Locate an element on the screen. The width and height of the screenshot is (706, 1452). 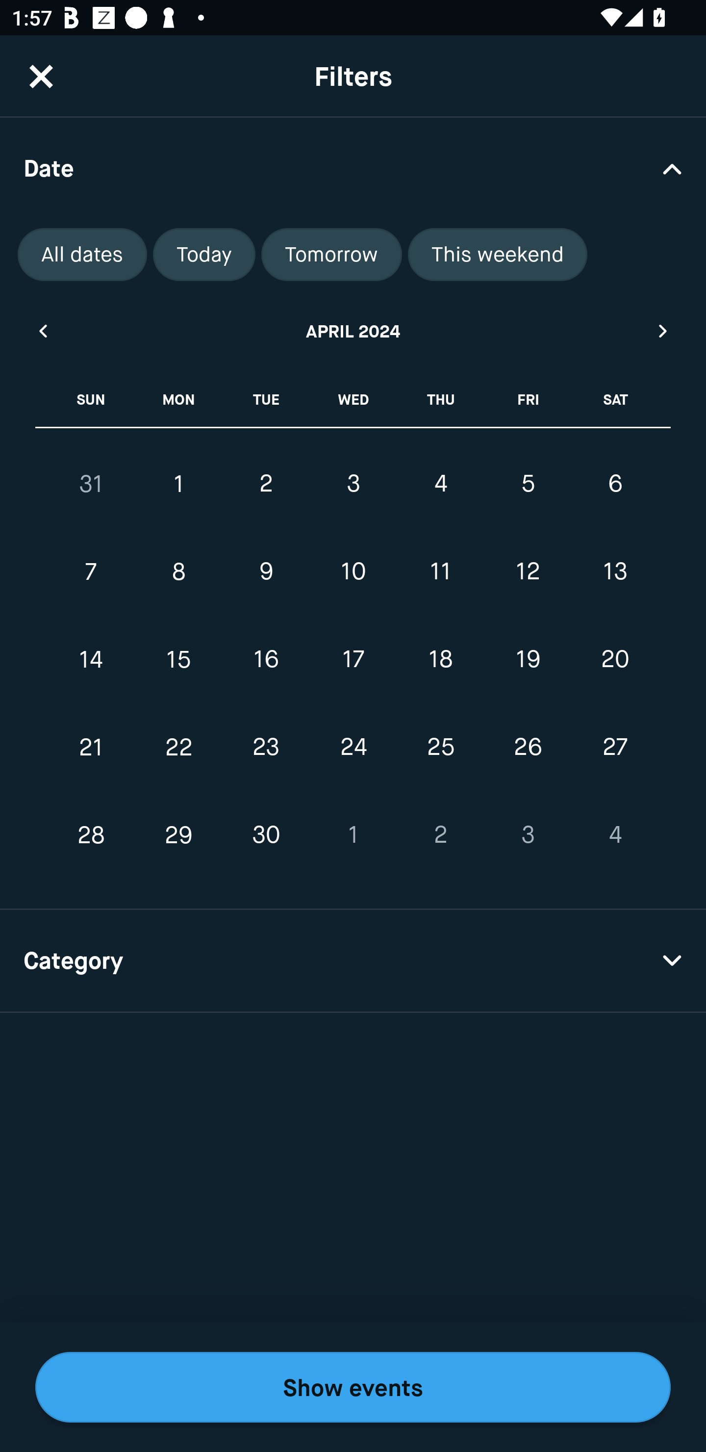
25 is located at coordinates (440, 747).